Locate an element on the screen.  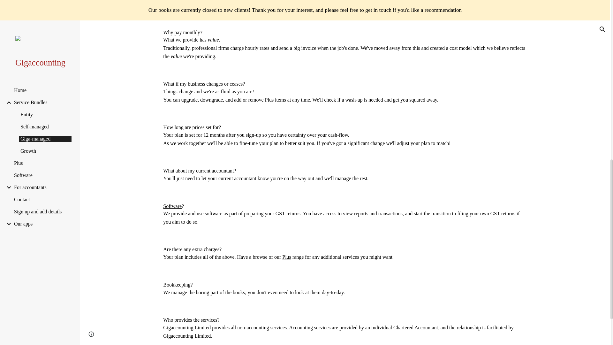
Plus is located at coordinates (287, 257).